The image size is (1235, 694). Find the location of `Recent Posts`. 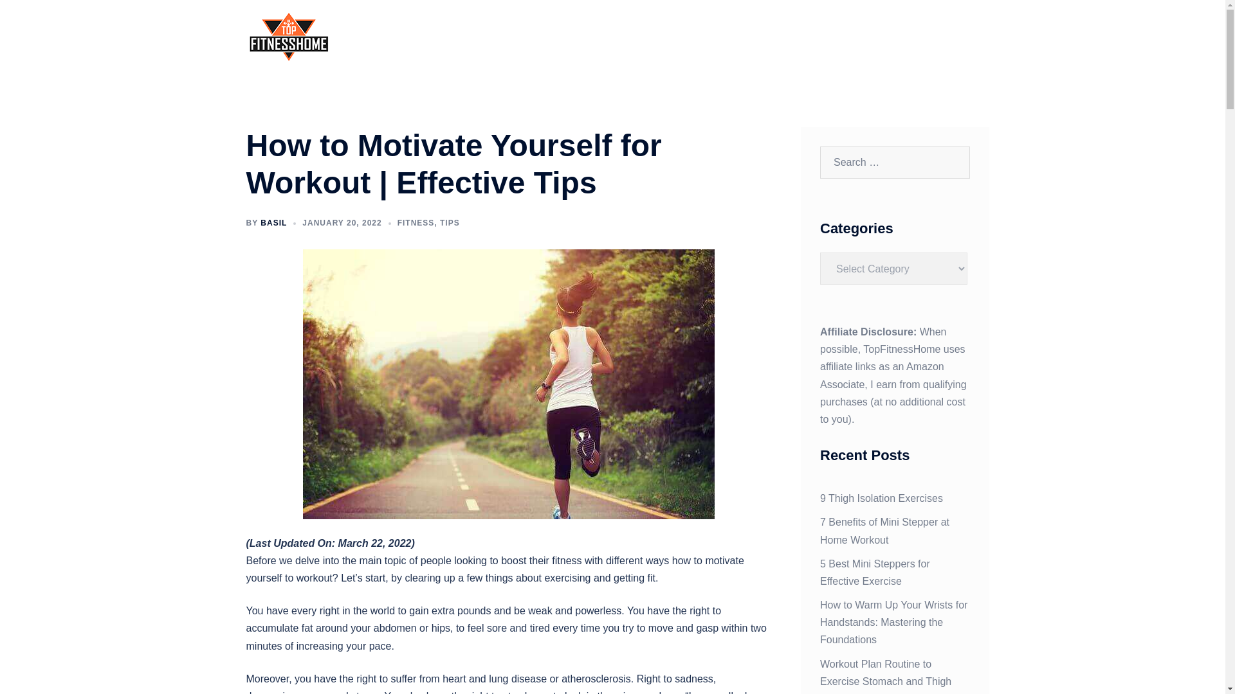

Recent Posts is located at coordinates (754, 37).